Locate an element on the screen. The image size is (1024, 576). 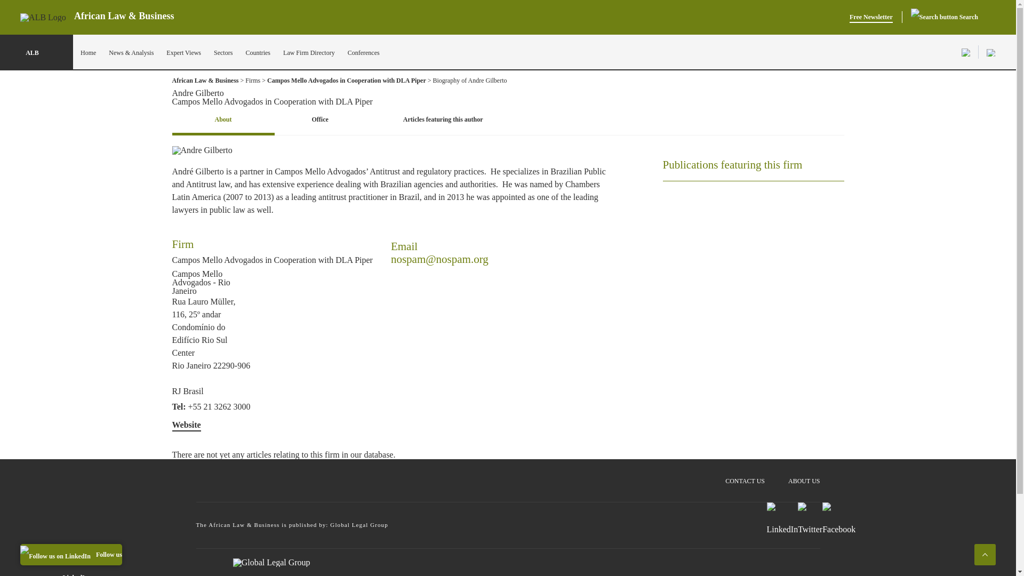
Campos Mello Advogados in Cooperation with DLA Piper is located at coordinates (272, 260).